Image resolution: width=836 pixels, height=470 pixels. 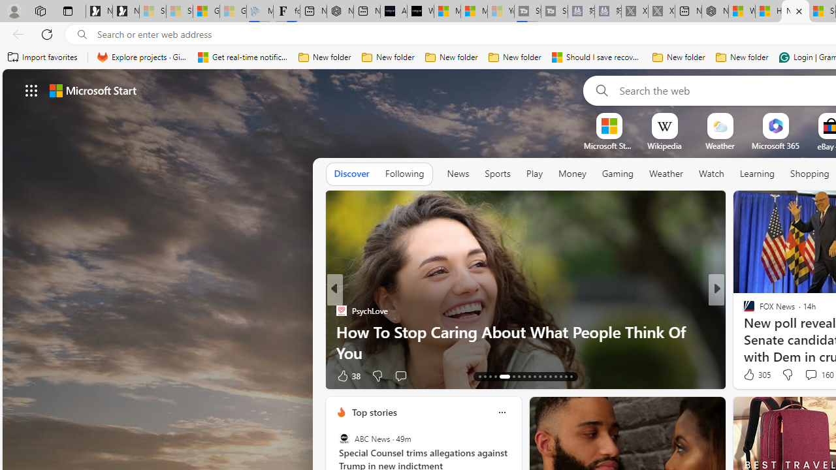 What do you see at coordinates (393, 12) in the screenshot?
I see `AI Voice Changer for PC and Mac - Voice.ai` at bounding box center [393, 12].